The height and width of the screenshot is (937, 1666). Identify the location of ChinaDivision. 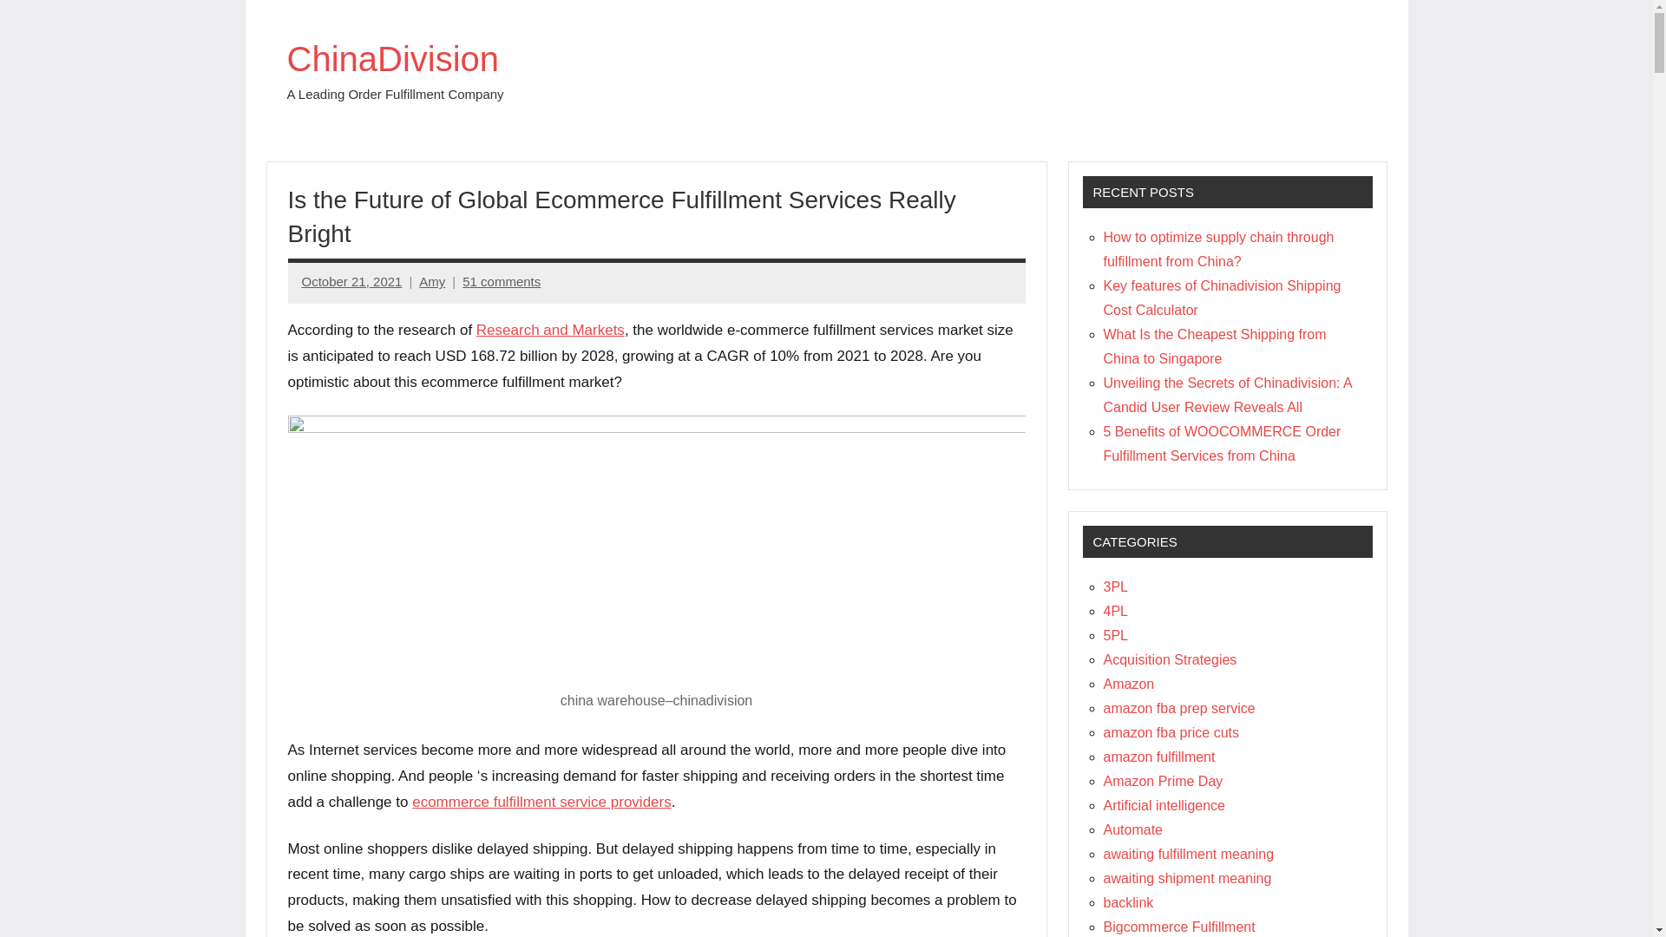
(392, 59).